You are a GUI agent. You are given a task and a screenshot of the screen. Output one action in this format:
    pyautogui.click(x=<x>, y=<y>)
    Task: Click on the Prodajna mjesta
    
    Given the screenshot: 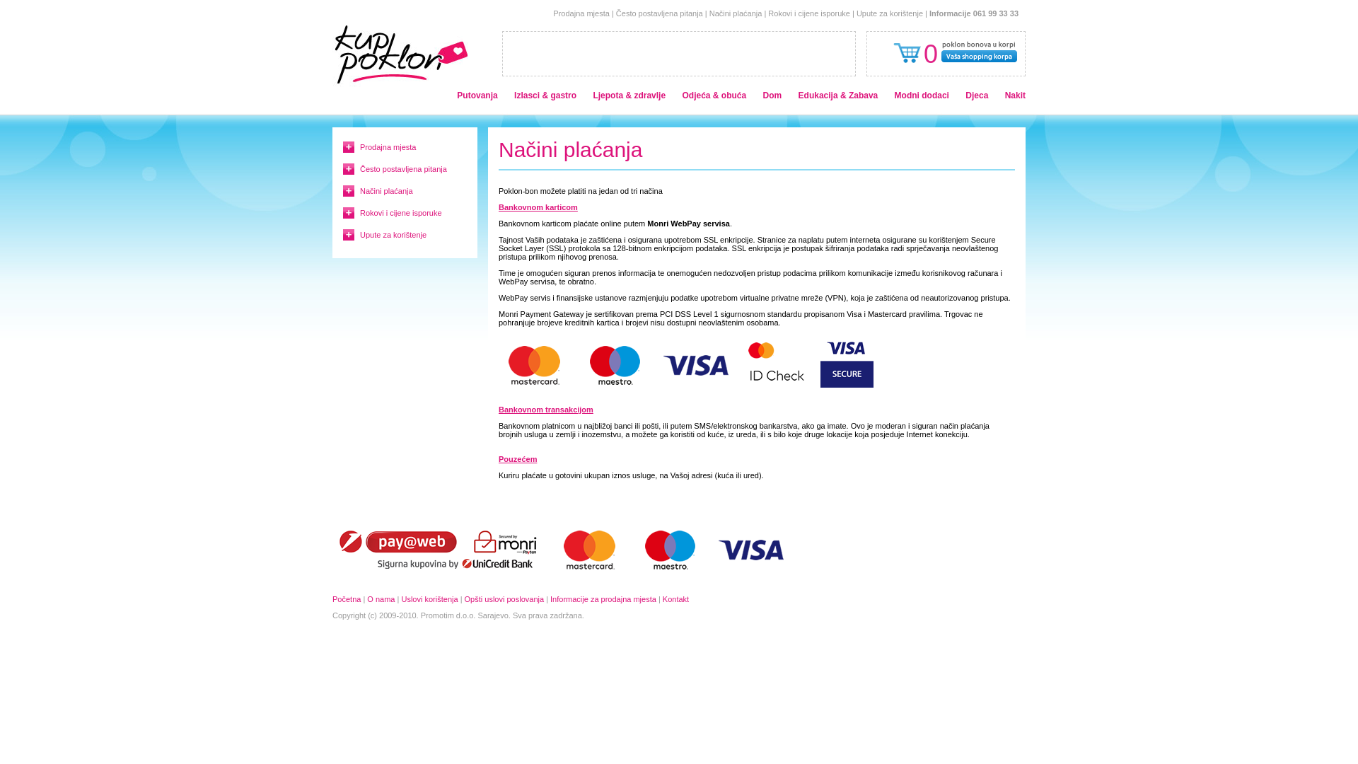 What is the action you would take?
    pyautogui.click(x=581, y=13)
    